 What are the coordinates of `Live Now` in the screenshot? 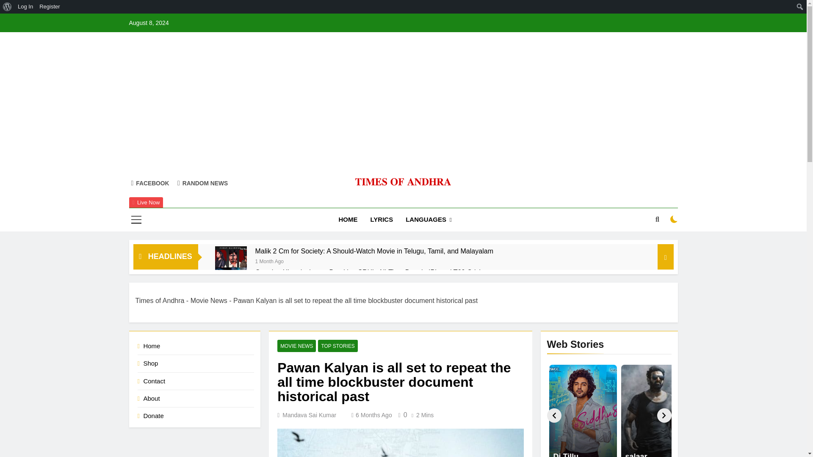 It's located at (146, 202).